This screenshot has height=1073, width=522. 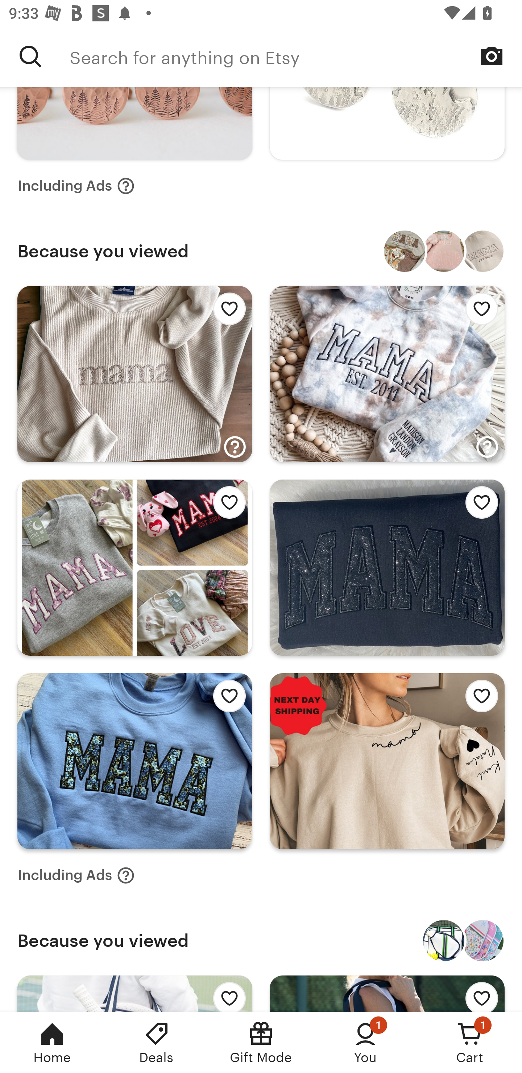 I want to click on Cart, 1 new notification Cart, so click(x=470, y=1043).